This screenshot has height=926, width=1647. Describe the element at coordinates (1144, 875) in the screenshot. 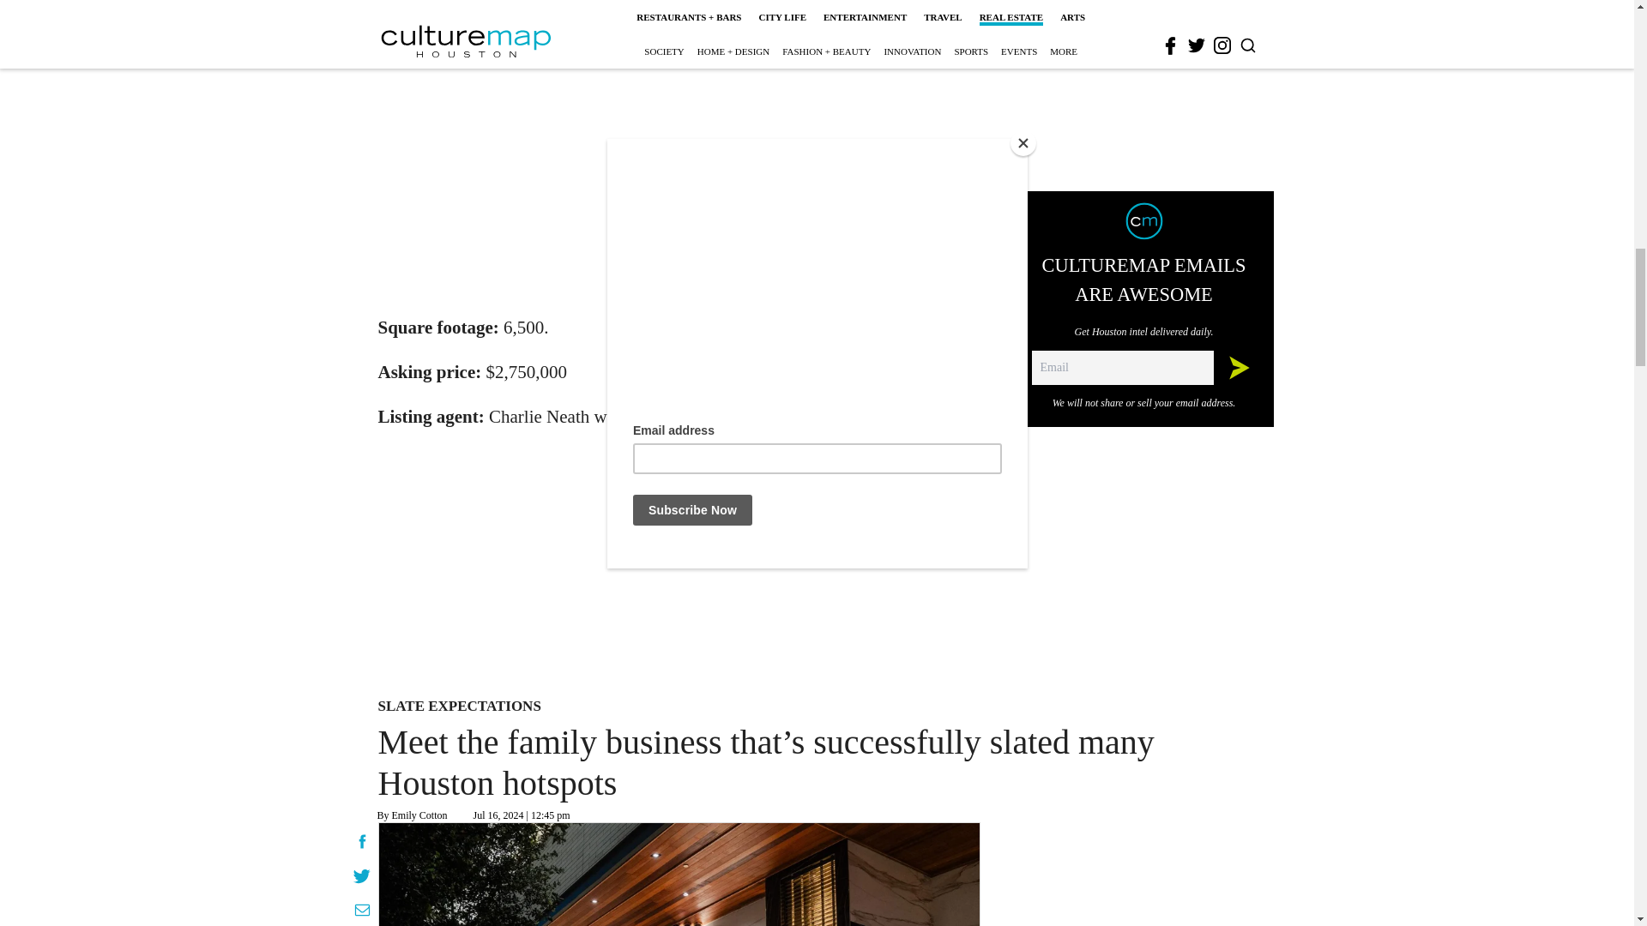

I see `3rd party ad content` at that location.